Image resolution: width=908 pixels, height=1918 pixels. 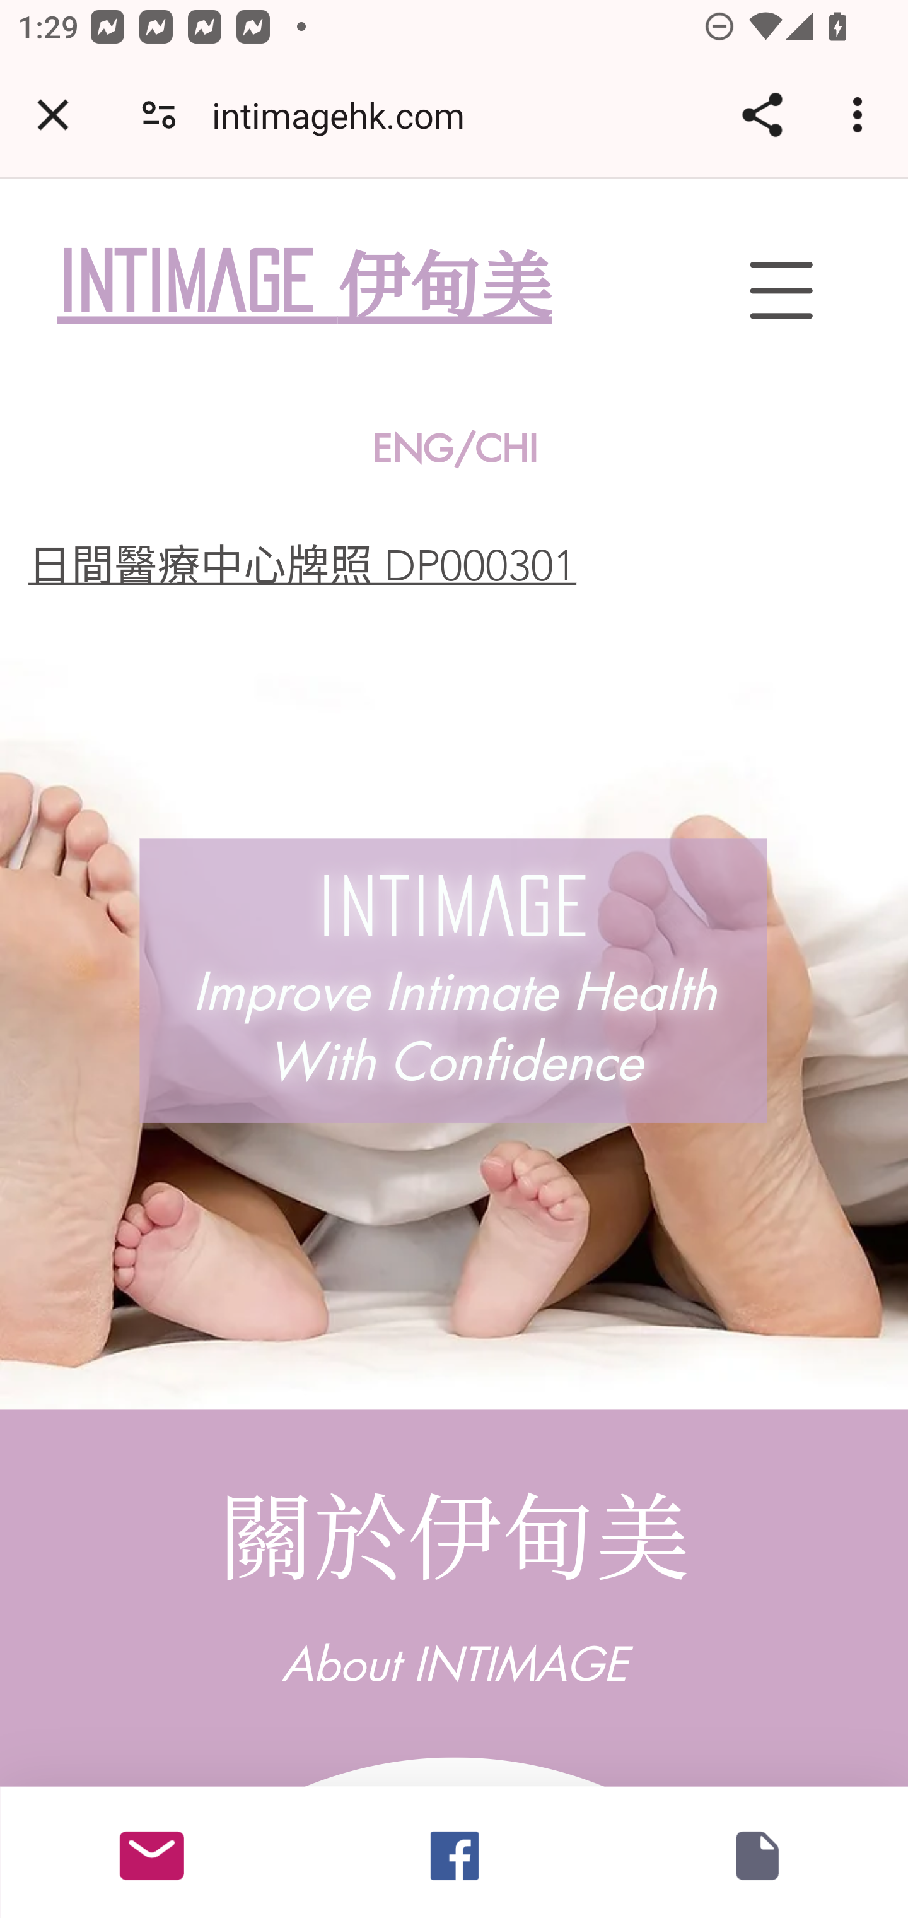 What do you see at coordinates (781, 290) in the screenshot?
I see `Open navigation menu` at bounding box center [781, 290].